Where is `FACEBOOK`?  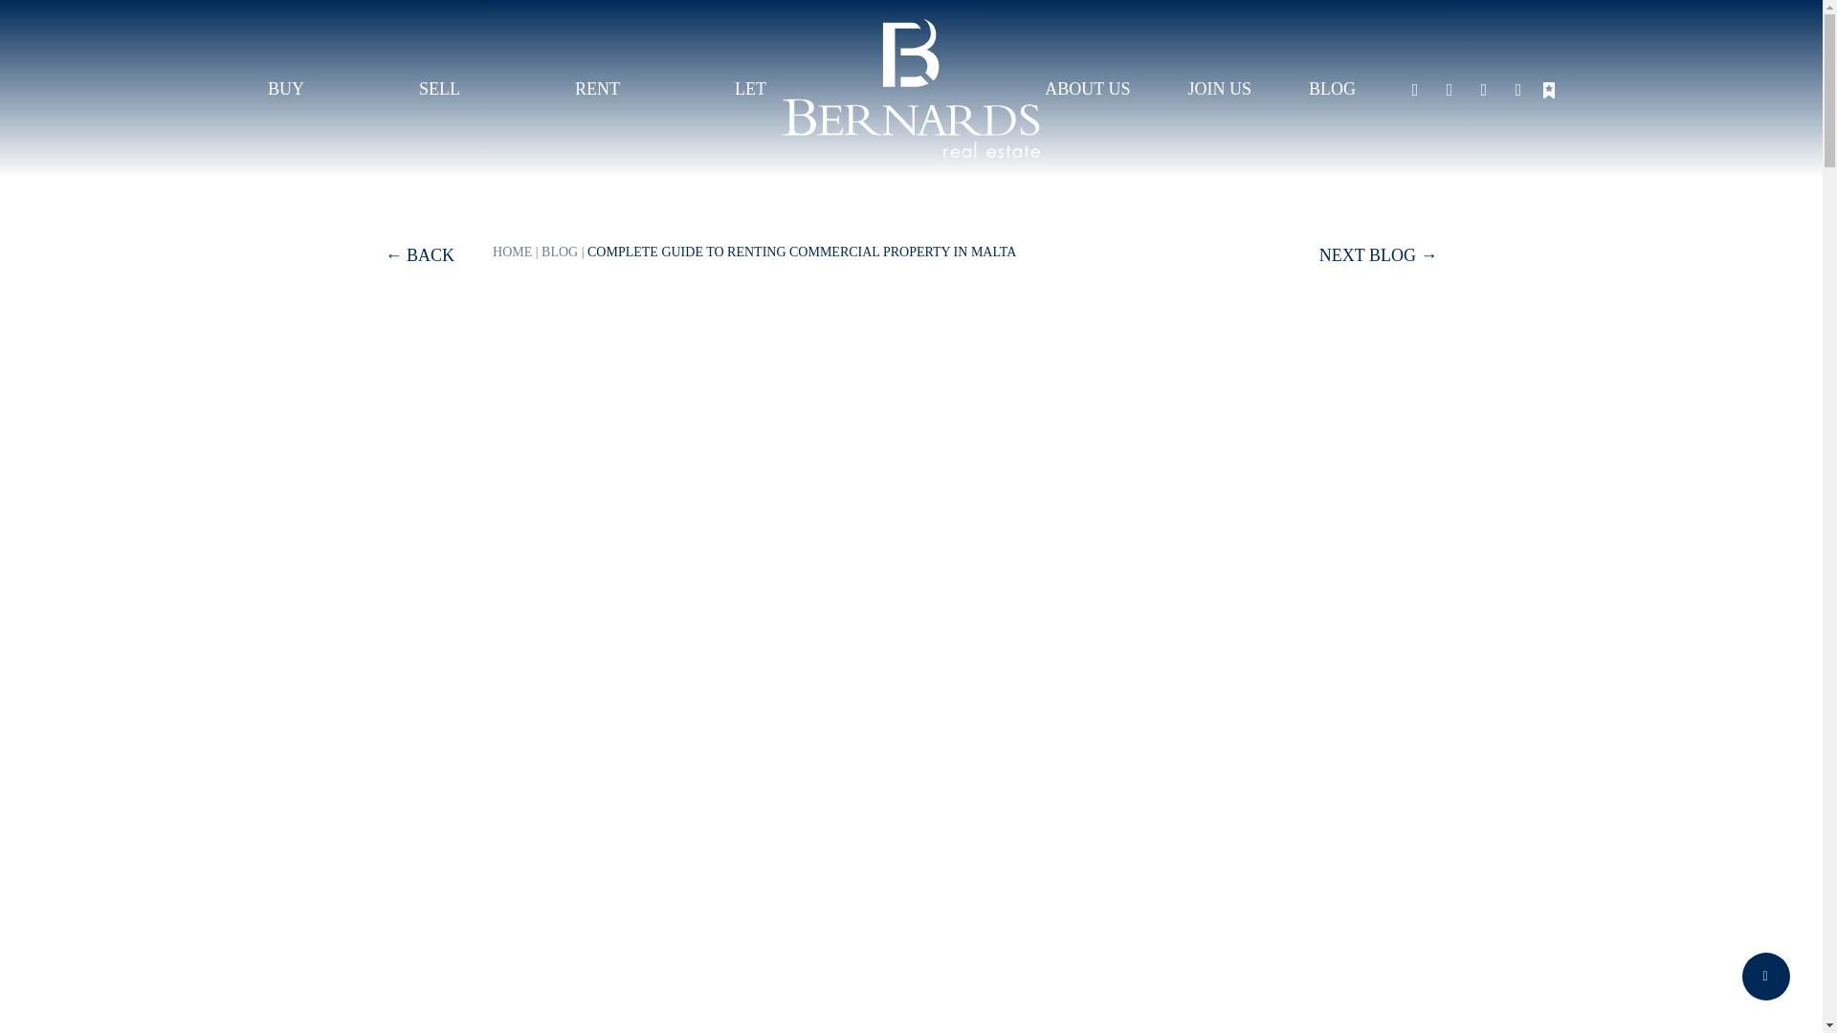
FACEBOOK is located at coordinates (1415, 88).